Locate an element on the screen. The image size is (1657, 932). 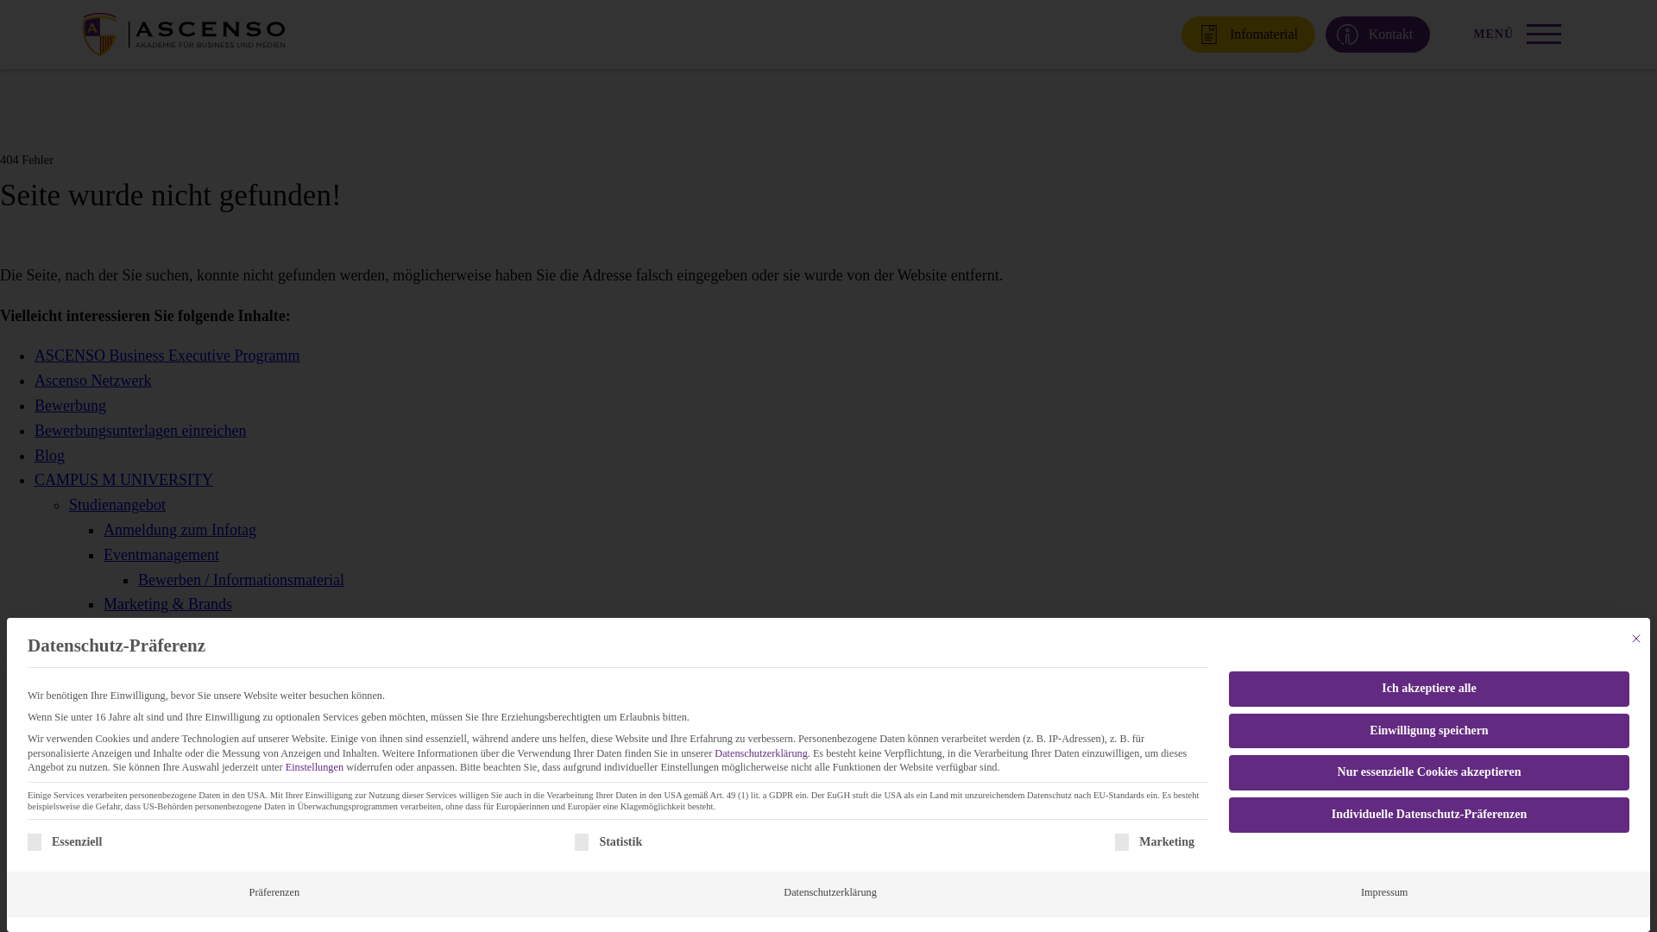
on is located at coordinates (582, 842).